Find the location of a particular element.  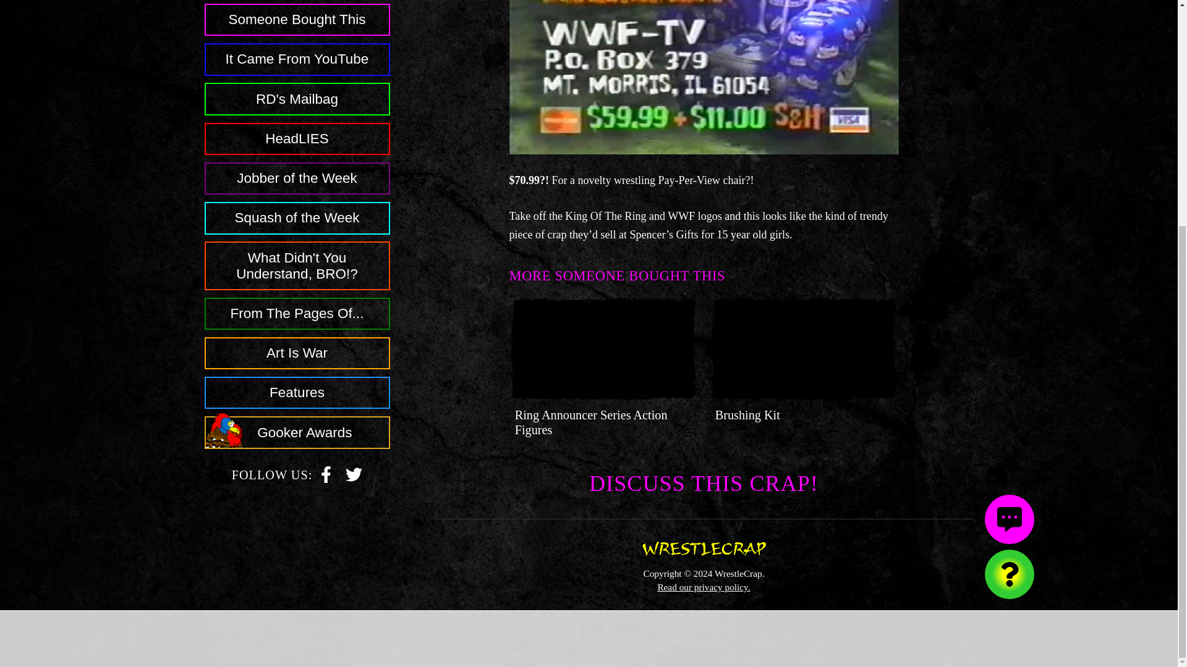

Gooker Awards is located at coordinates (326, 467).